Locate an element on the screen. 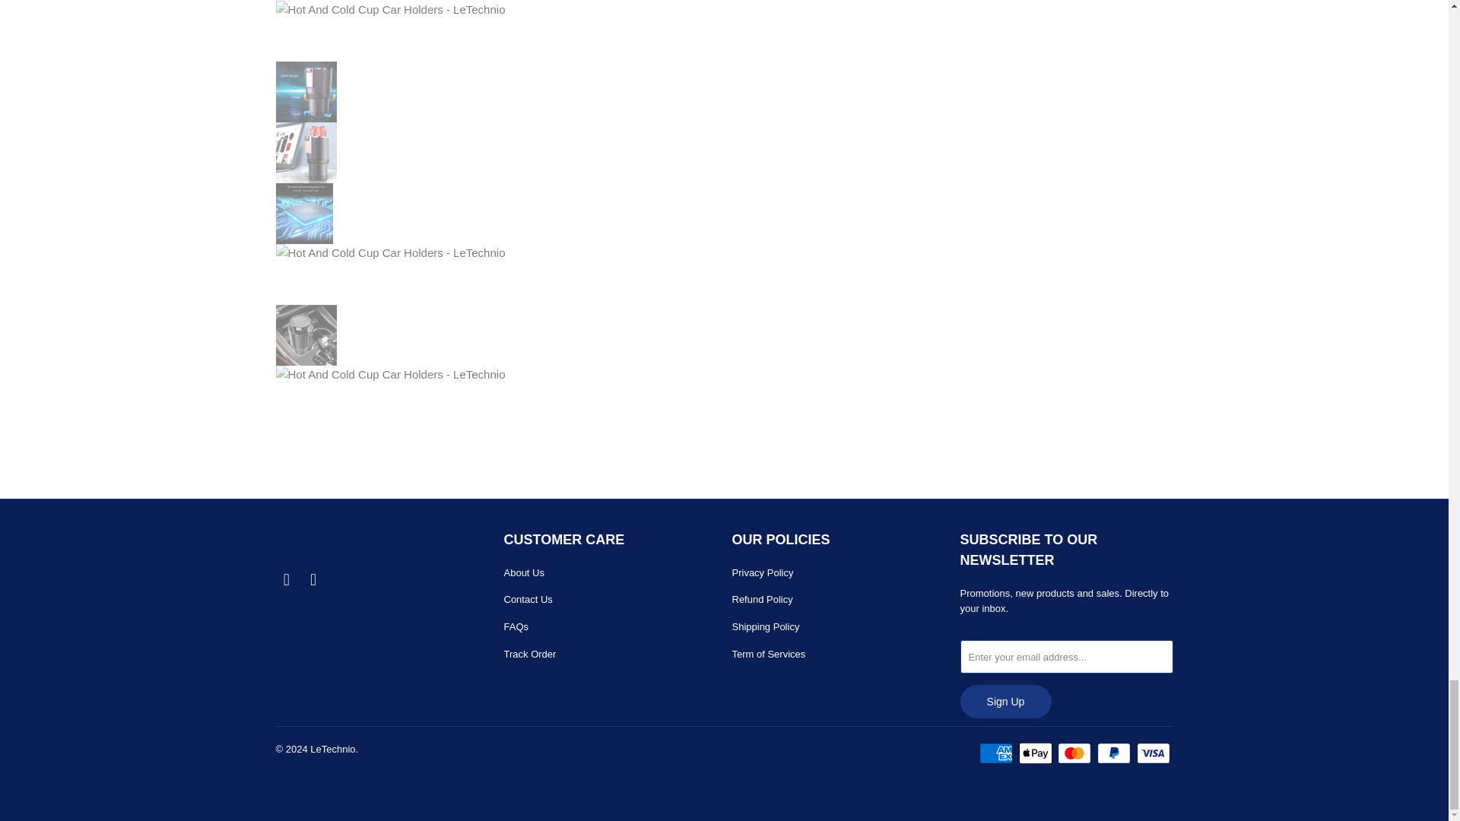 This screenshot has height=821, width=1460. Visa is located at coordinates (1154, 753).